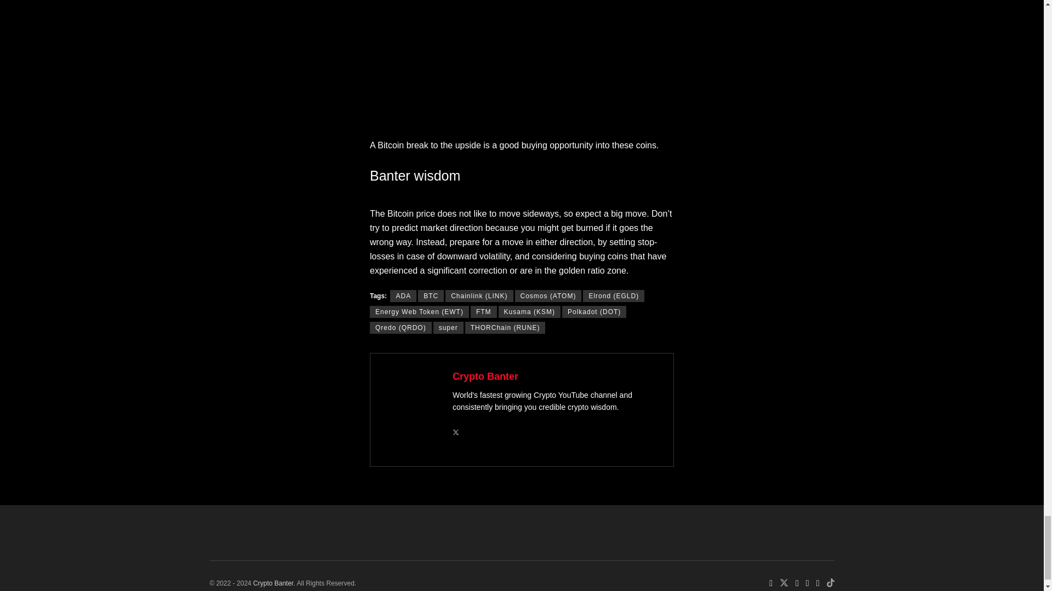 This screenshot has height=591, width=1052. What do you see at coordinates (448, 327) in the screenshot?
I see `super` at bounding box center [448, 327].